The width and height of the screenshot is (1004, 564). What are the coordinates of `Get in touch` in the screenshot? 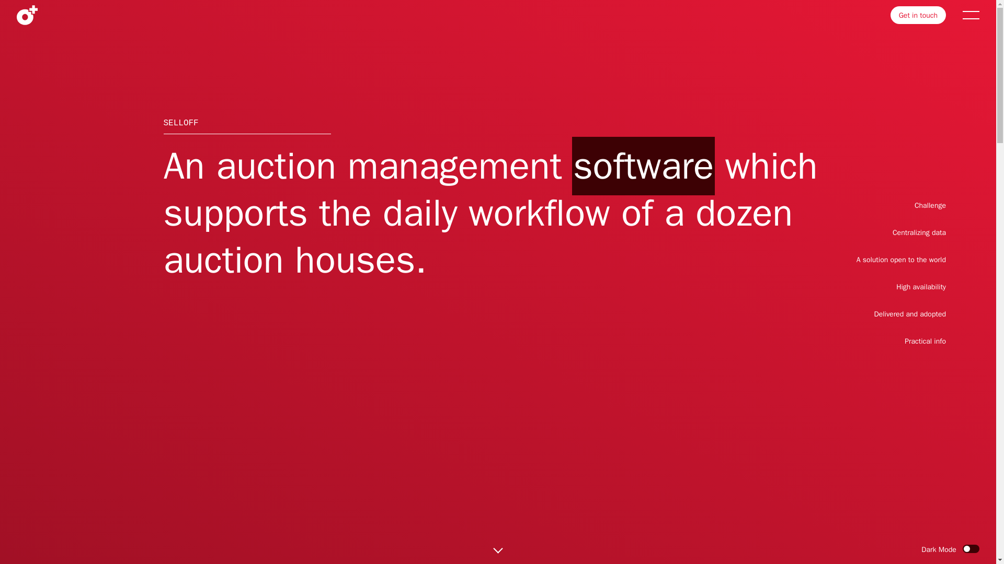 It's located at (918, 15).